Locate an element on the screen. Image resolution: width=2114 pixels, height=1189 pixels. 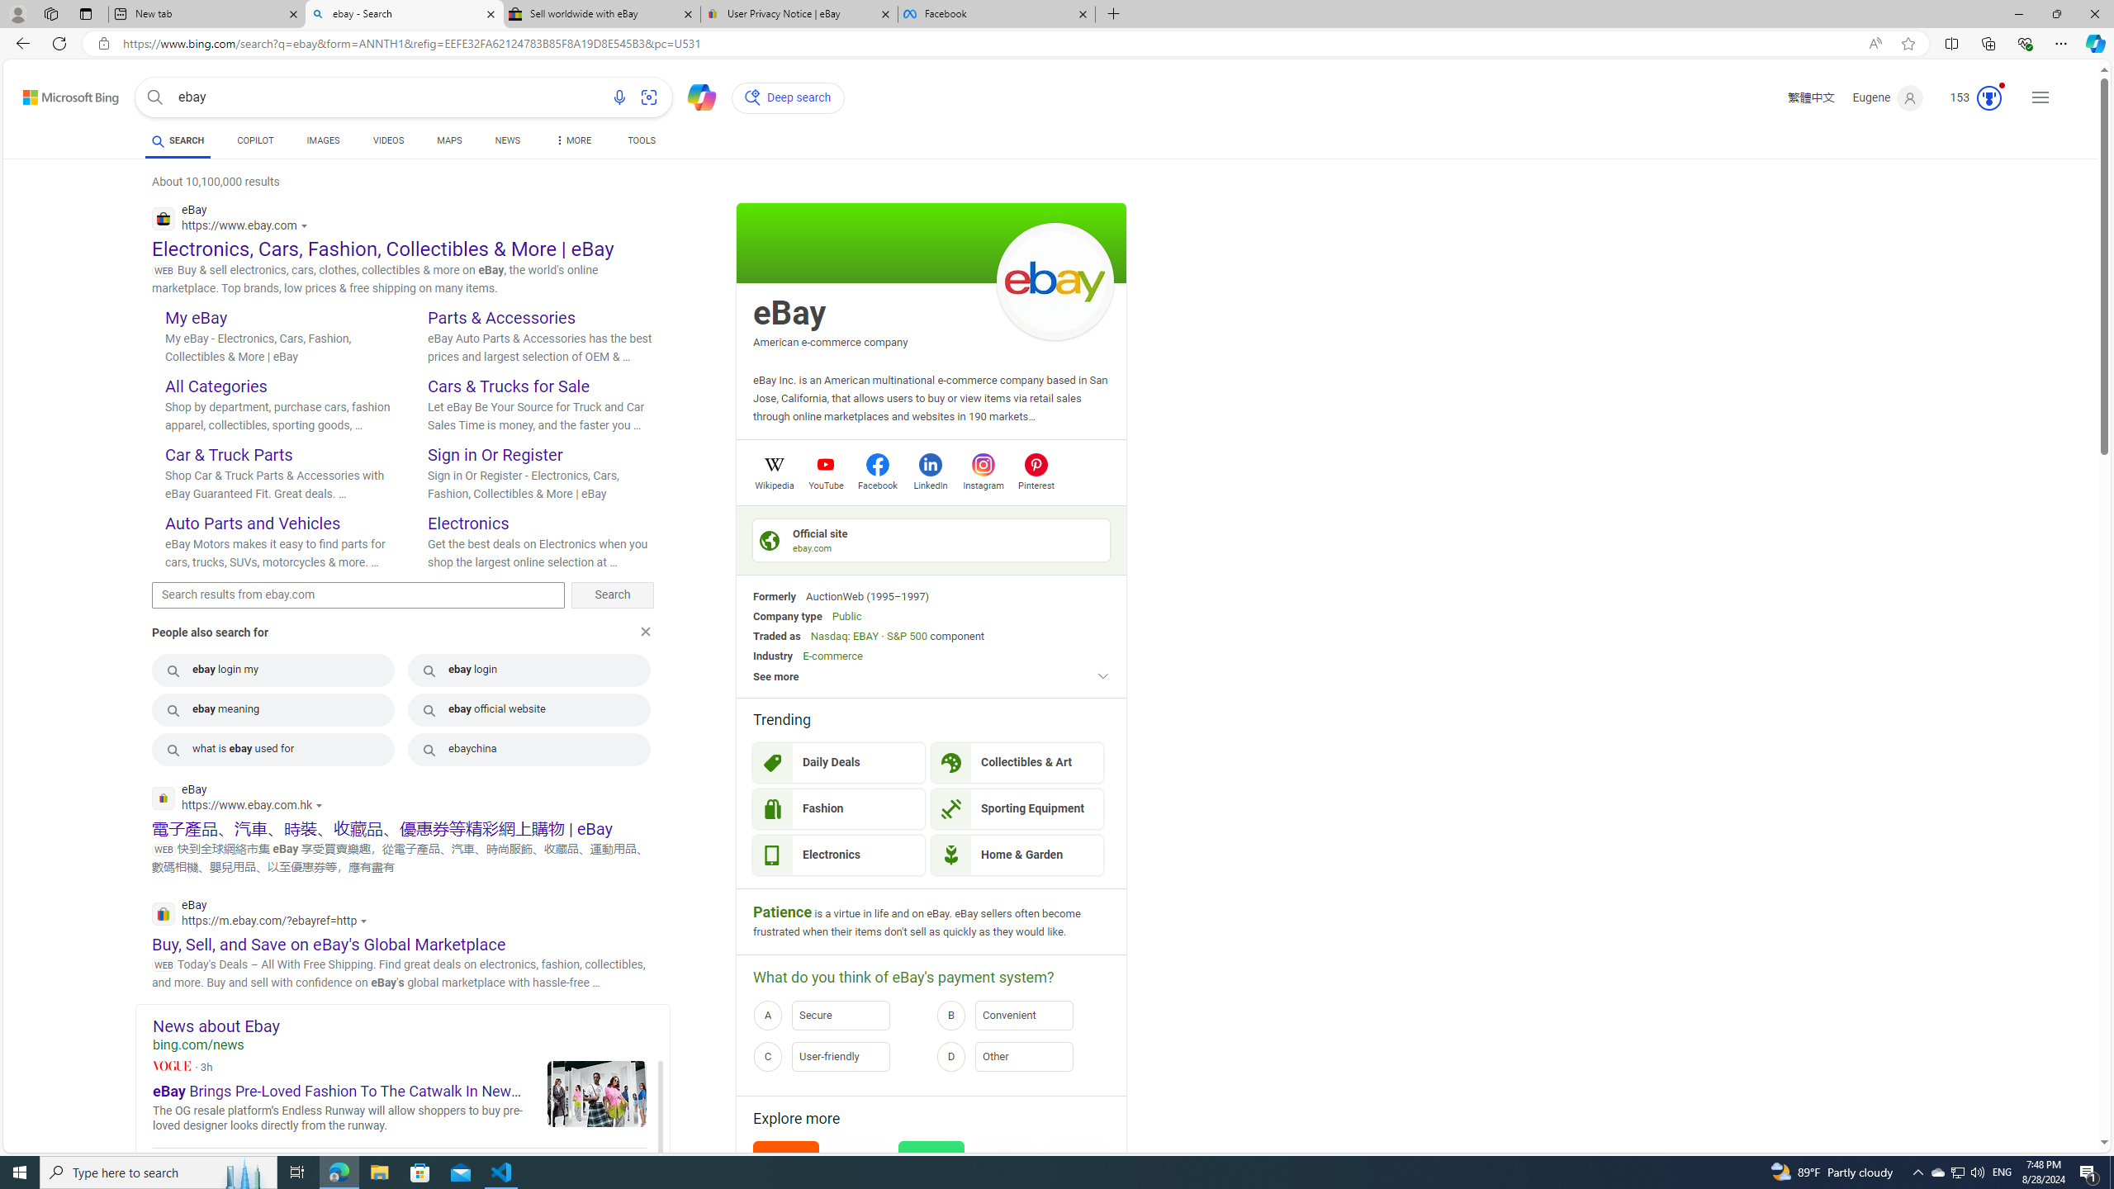
A Secure is located at coordinates (839, 1016).